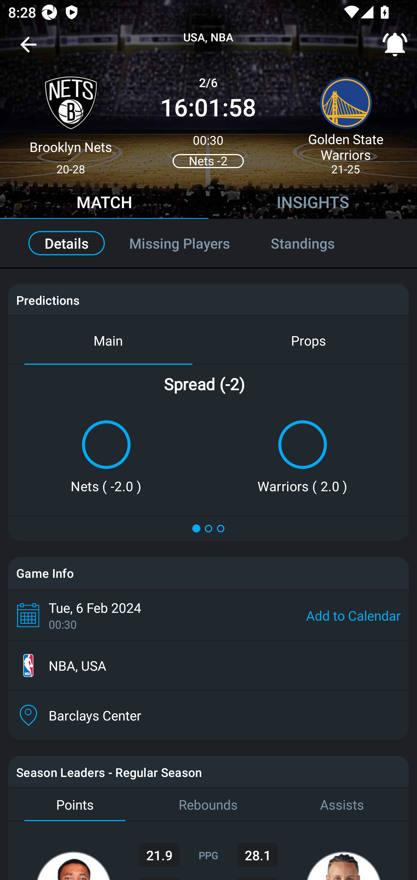 The height and width of the screenshot is (880, 417). I want to click on USA, NBA, so click(209, 38).